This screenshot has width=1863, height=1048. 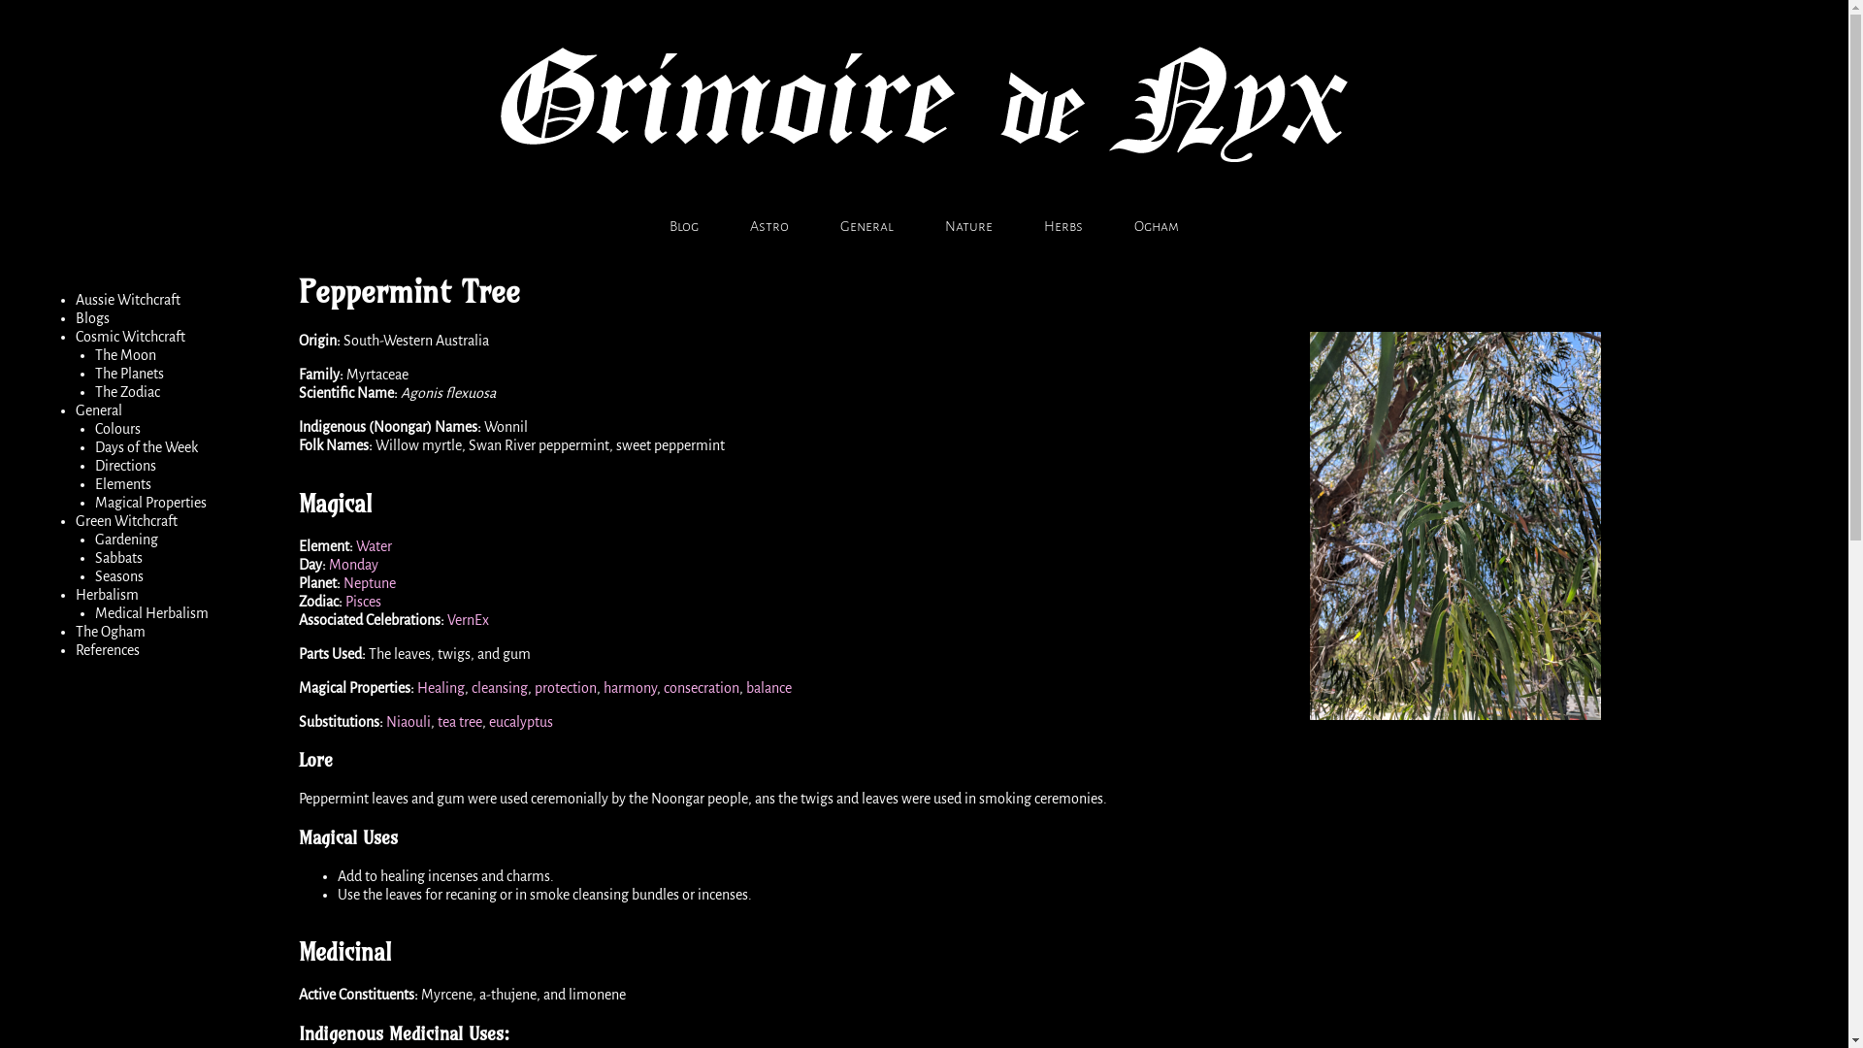 What do you see at coordinates (130, 337) in the screenshot?
I see `Cosmic Witchcraft` at bounding box center [130, 337].